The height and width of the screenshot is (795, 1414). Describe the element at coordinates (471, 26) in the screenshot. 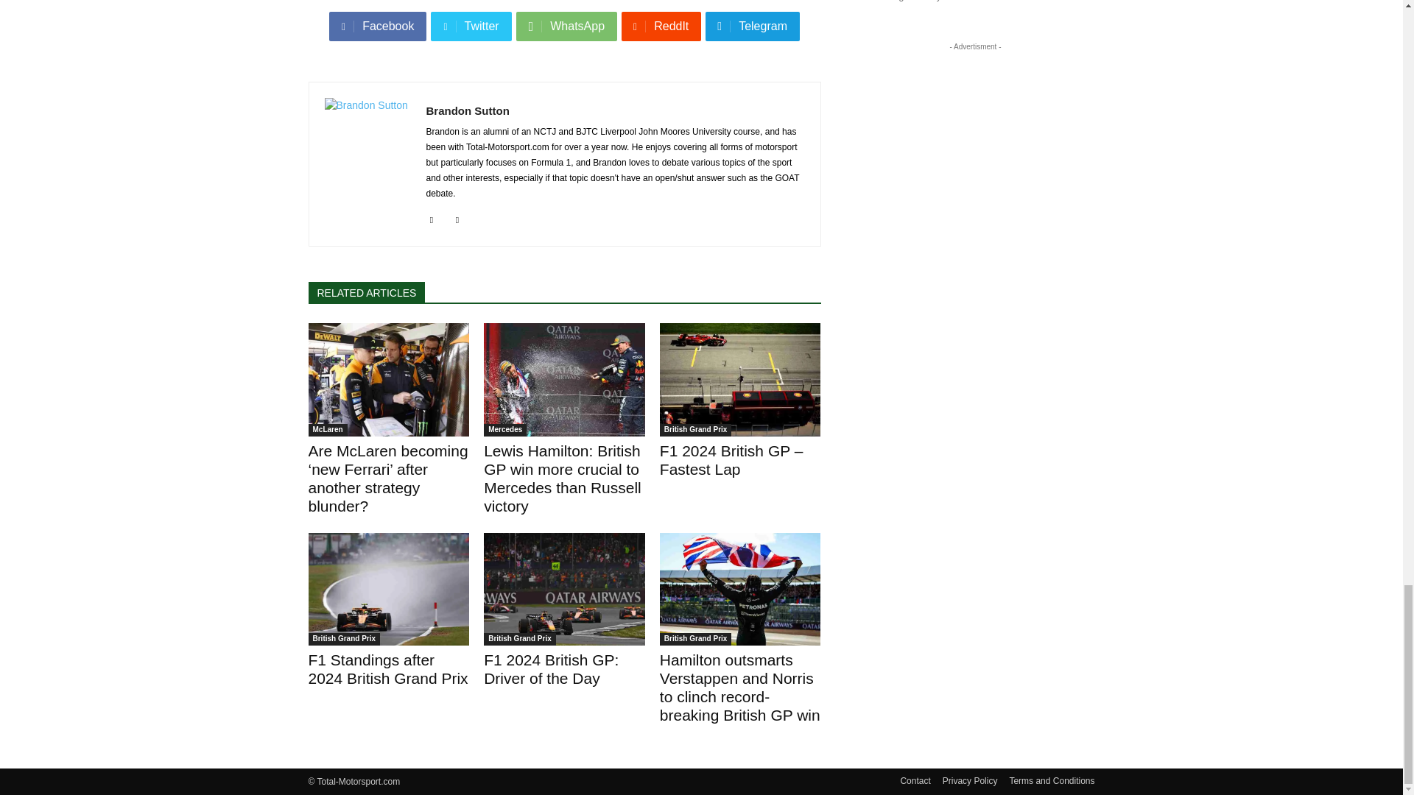

I see `Twitter` at that location.